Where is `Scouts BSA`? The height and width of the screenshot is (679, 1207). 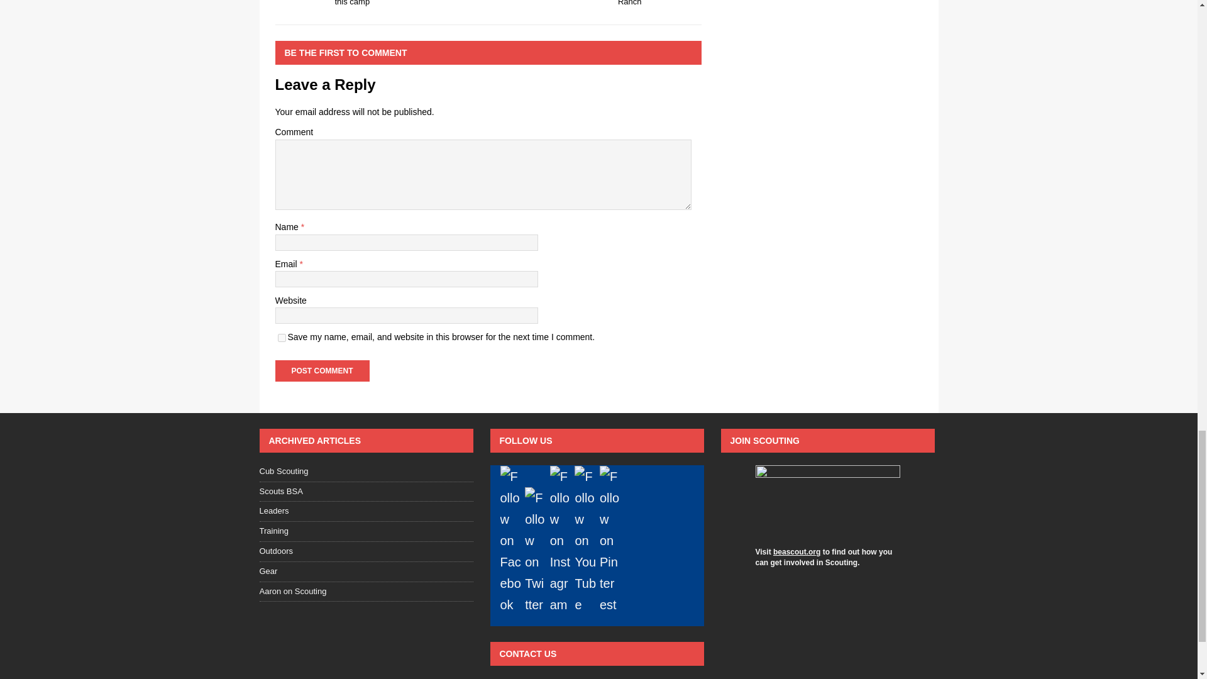
Scouts BSA is located at coordinates (827, 499).